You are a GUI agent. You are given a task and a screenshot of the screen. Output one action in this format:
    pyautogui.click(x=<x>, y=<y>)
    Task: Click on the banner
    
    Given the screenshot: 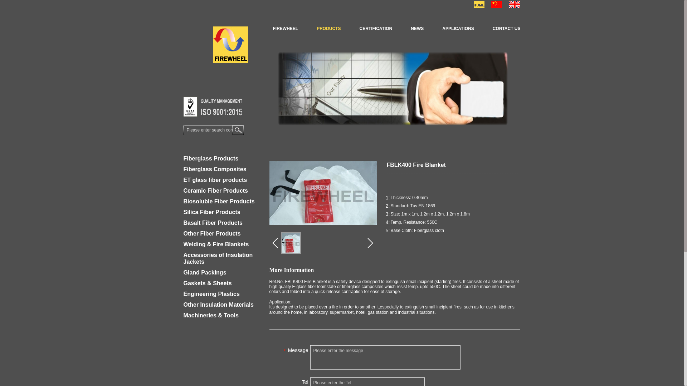 What is the action you would take?
    pyautogui.click(x=392, y=89)
    